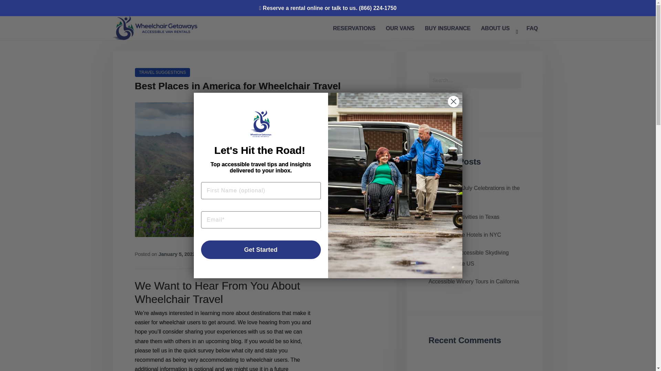 The height and width of the screenshot is (371, 661). Describe the element at coordinates (162, 72) in the screenshot. I see `TRAVEL SUGGESTIONS` at that location.